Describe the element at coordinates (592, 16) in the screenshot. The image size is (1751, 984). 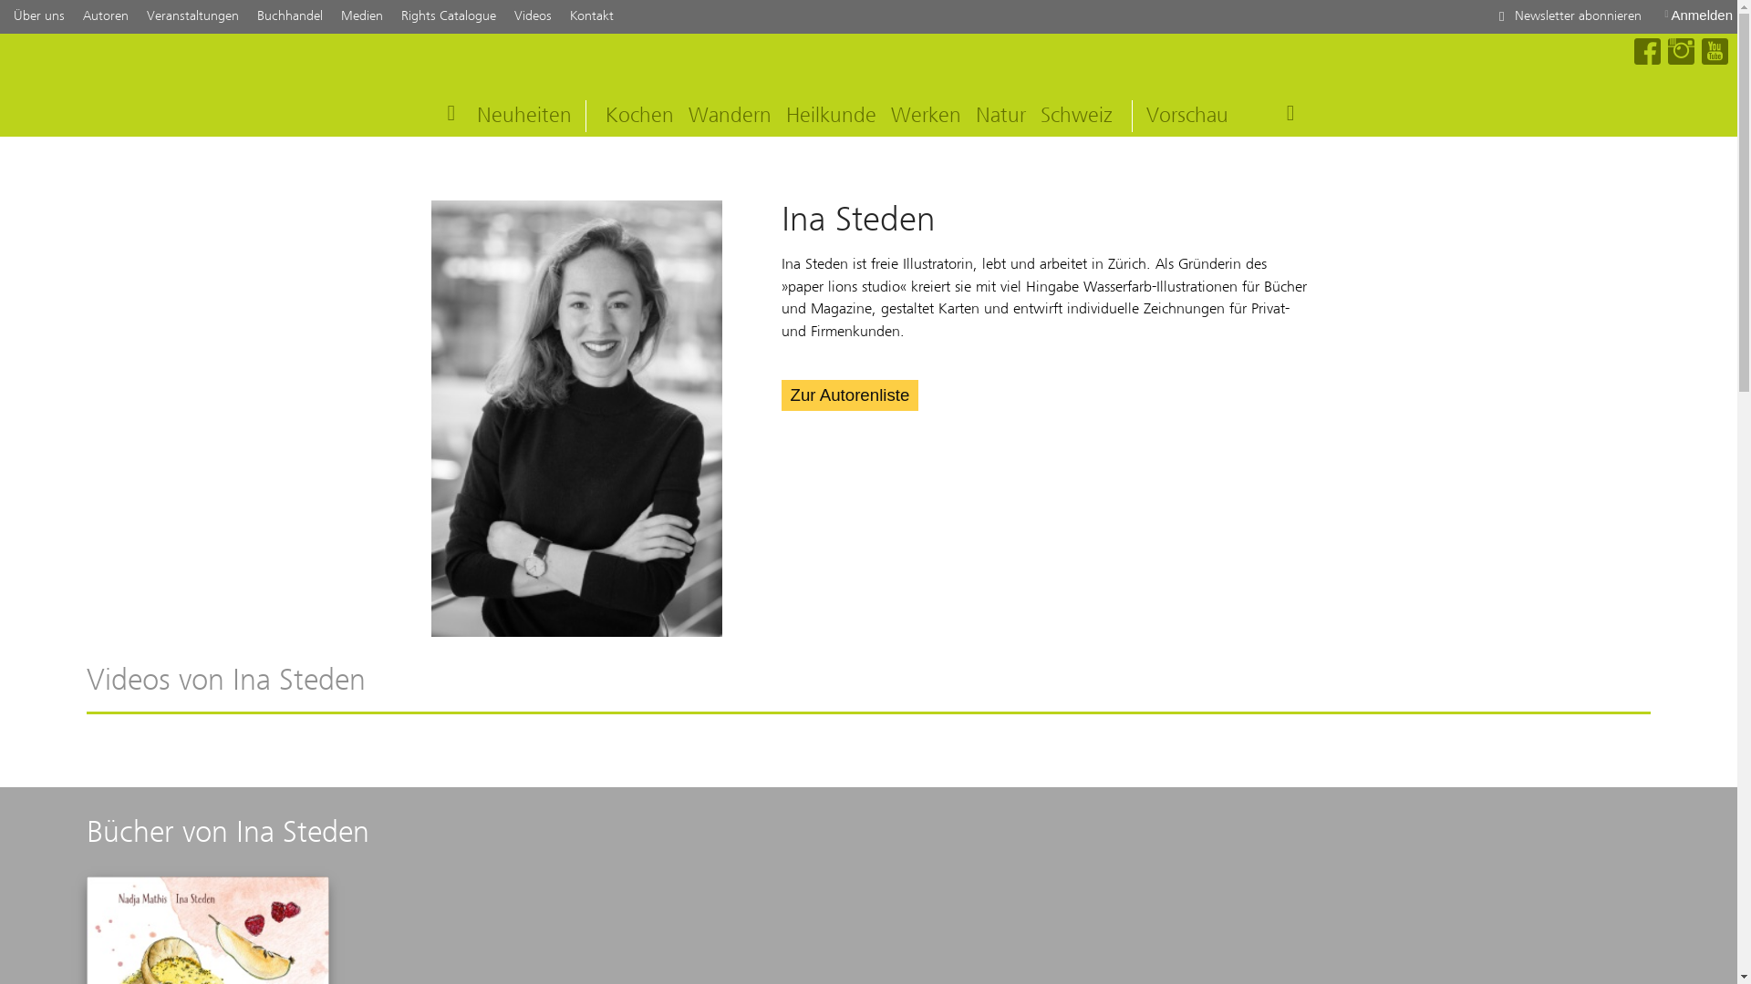
I see `Kontakt` at that location.